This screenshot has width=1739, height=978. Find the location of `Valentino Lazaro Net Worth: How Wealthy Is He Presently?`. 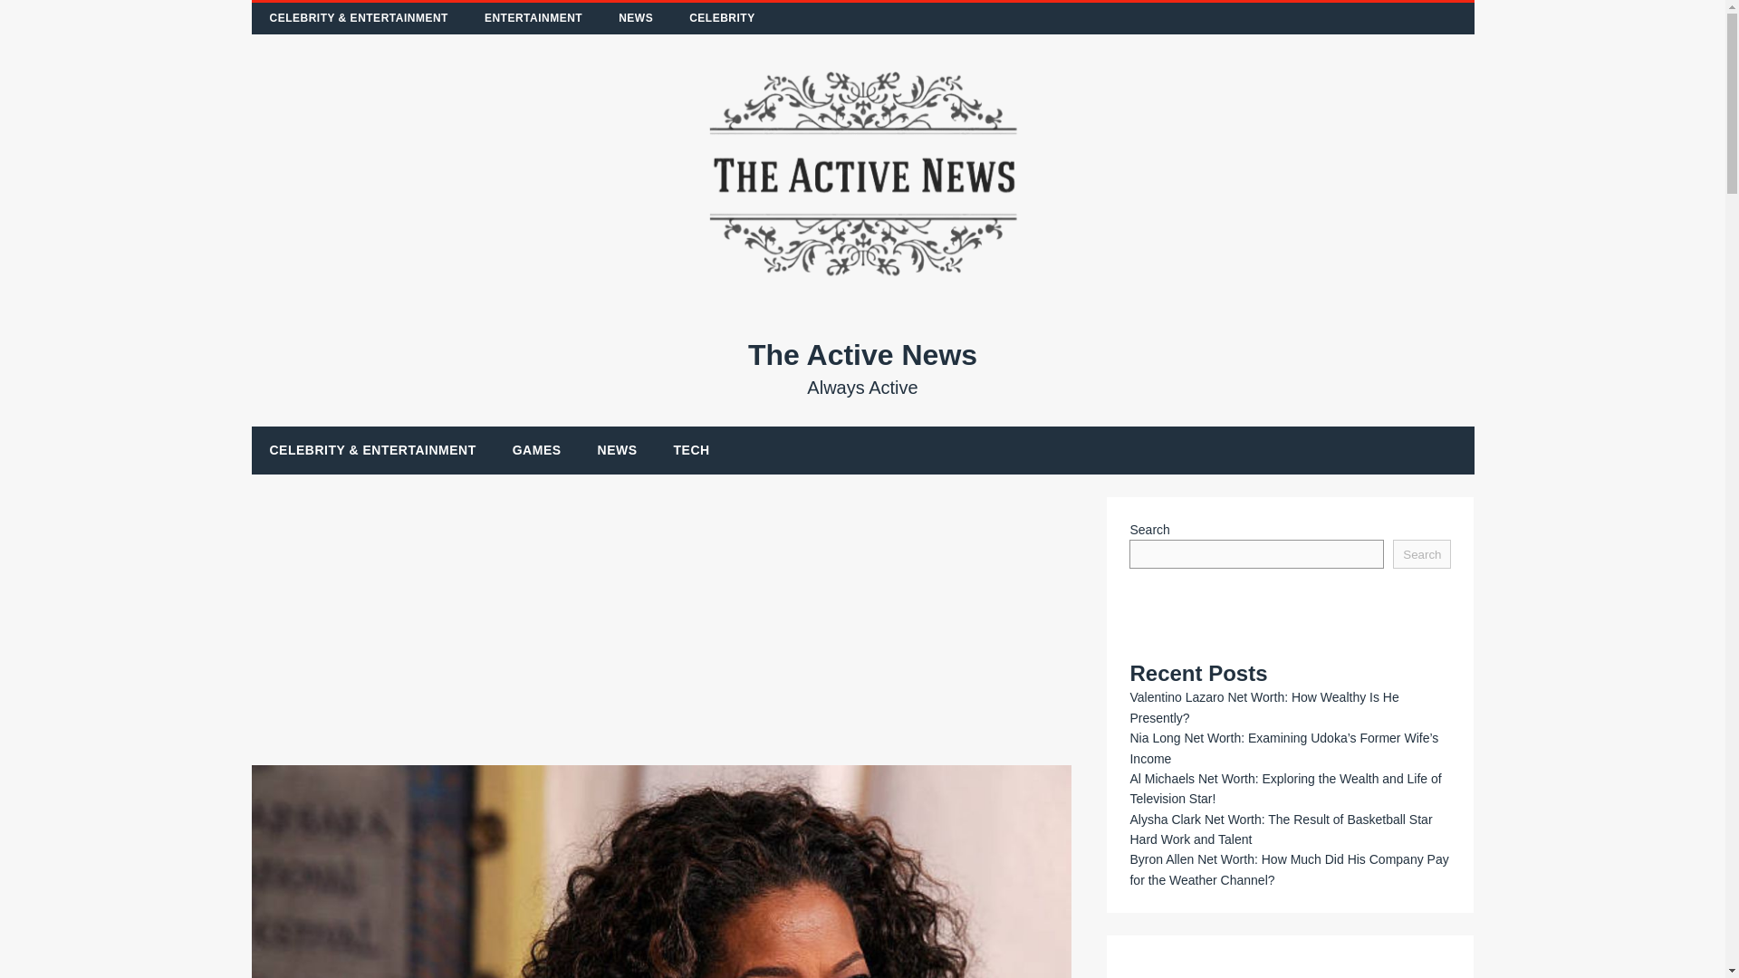

Valentino Lazaro Net Worth: How Wealthy Is He Presently? is located at coordinates (1263, 707).